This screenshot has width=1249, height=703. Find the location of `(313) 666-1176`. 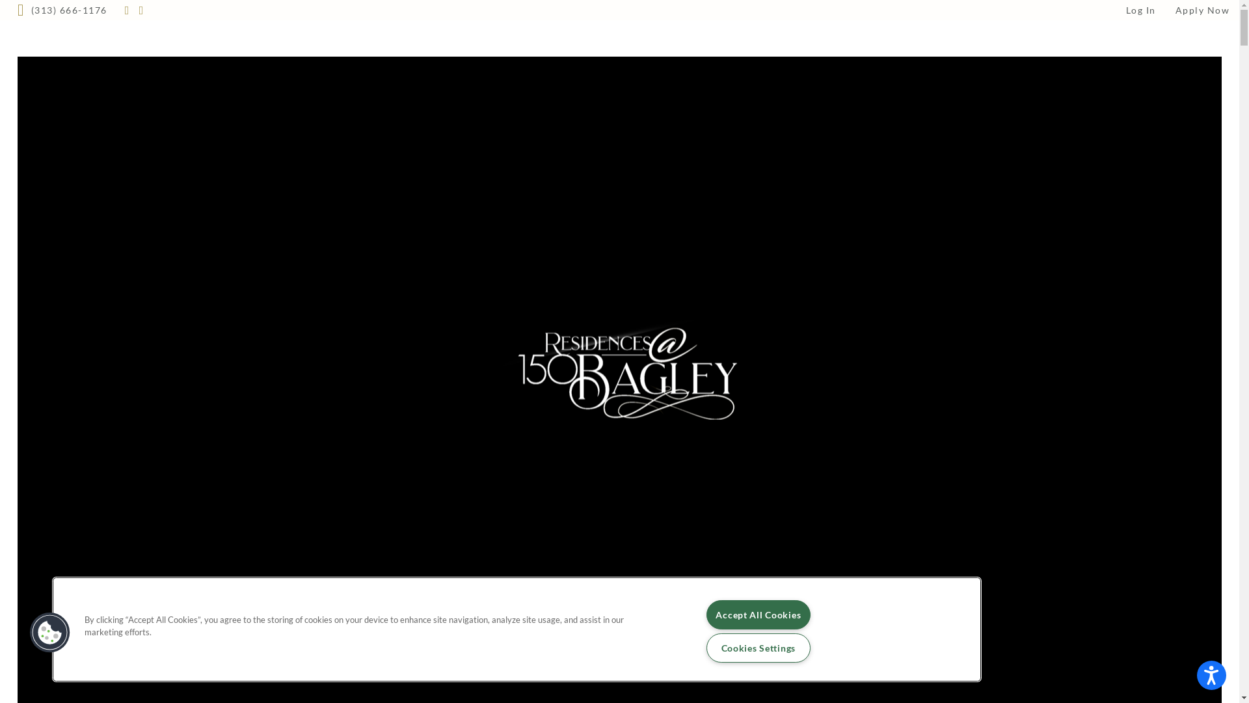

(313) 666-1176 is located at coordinates (62, 10).